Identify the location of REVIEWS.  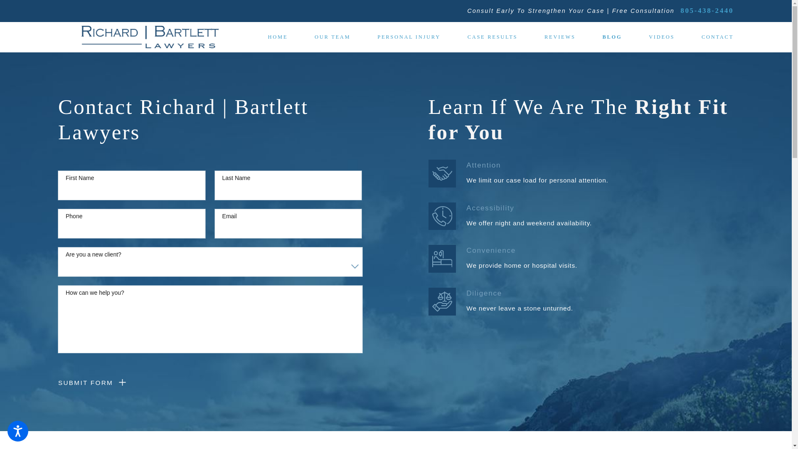
(559, 37).